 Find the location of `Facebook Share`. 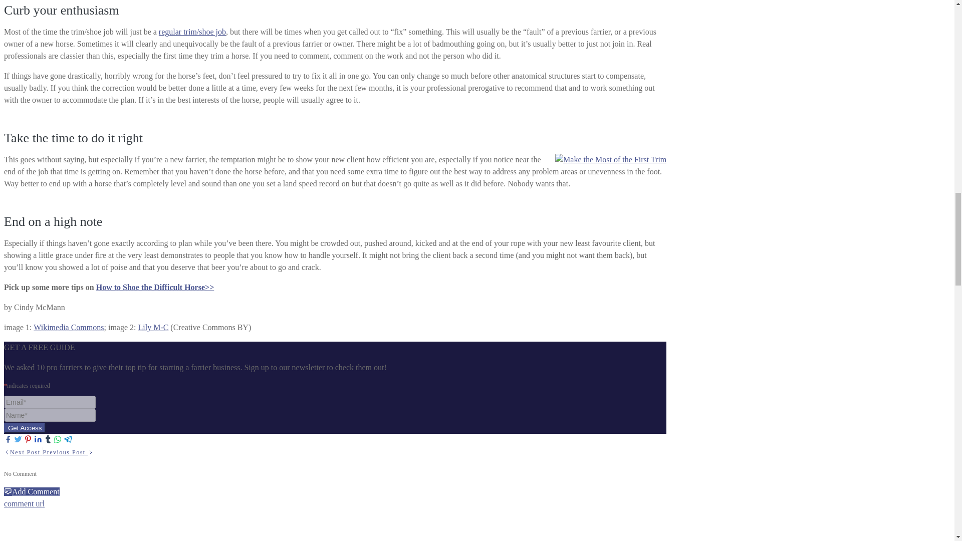

Facebook Share is located at coordinates (8, 439).